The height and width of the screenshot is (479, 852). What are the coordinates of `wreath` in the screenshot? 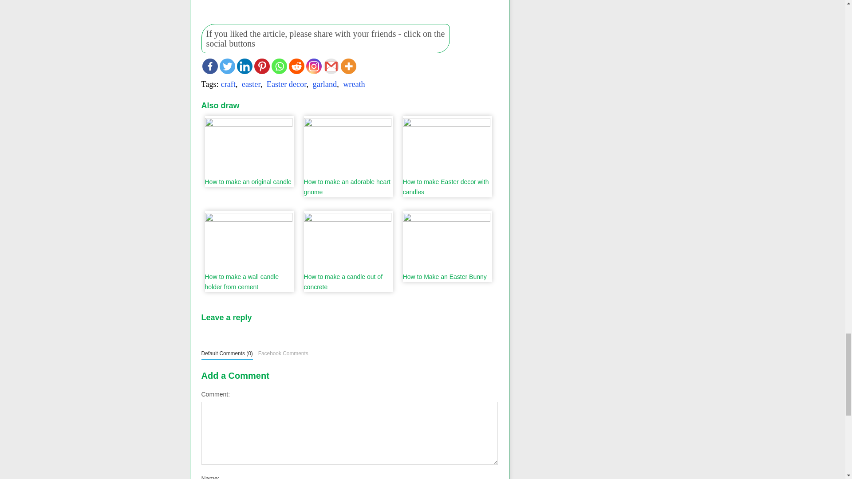 It's located at (354, 84).